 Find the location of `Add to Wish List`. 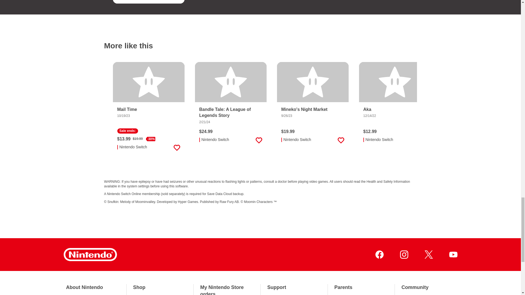

Add to Wish List is located at coordinates (341, 140).